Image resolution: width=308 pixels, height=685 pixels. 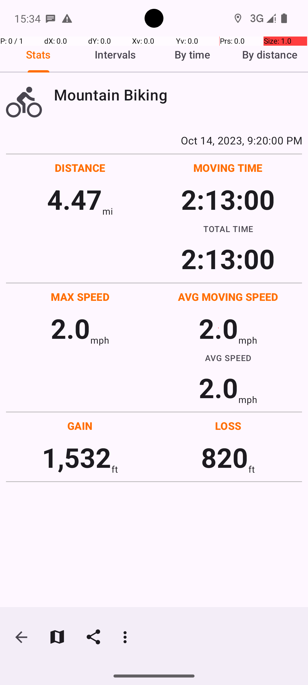 What do you see at coordinates (70, 328) in the screenshot?
I see `2.0` at bounding box center [70, 328].